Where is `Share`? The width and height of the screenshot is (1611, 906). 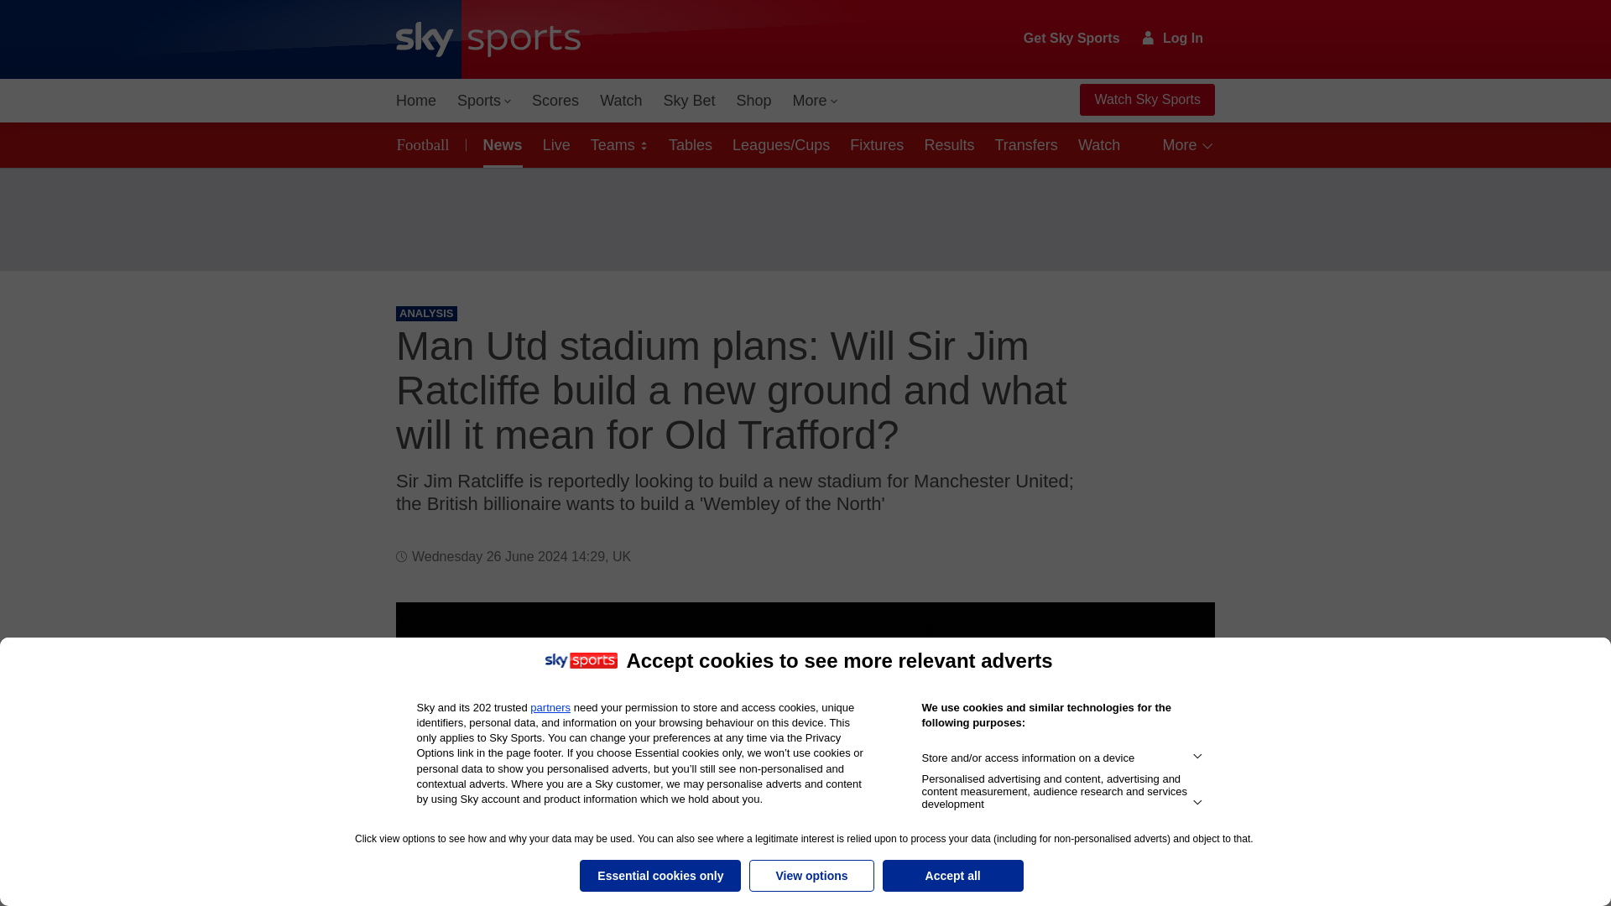
Share is located at coordinates (1181, 635).